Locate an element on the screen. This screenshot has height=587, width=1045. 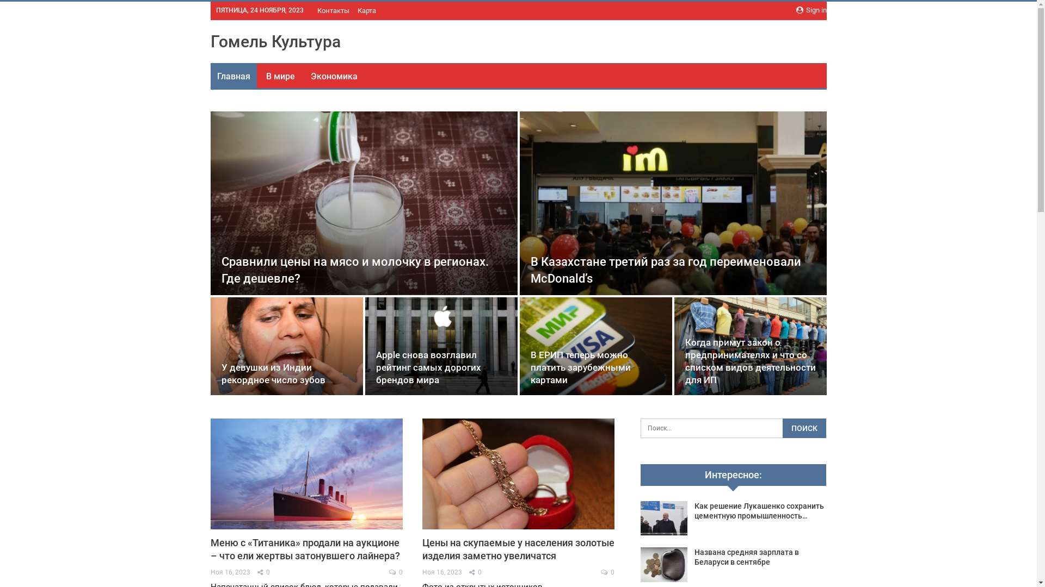
0 is located at coordinates (396, 572).